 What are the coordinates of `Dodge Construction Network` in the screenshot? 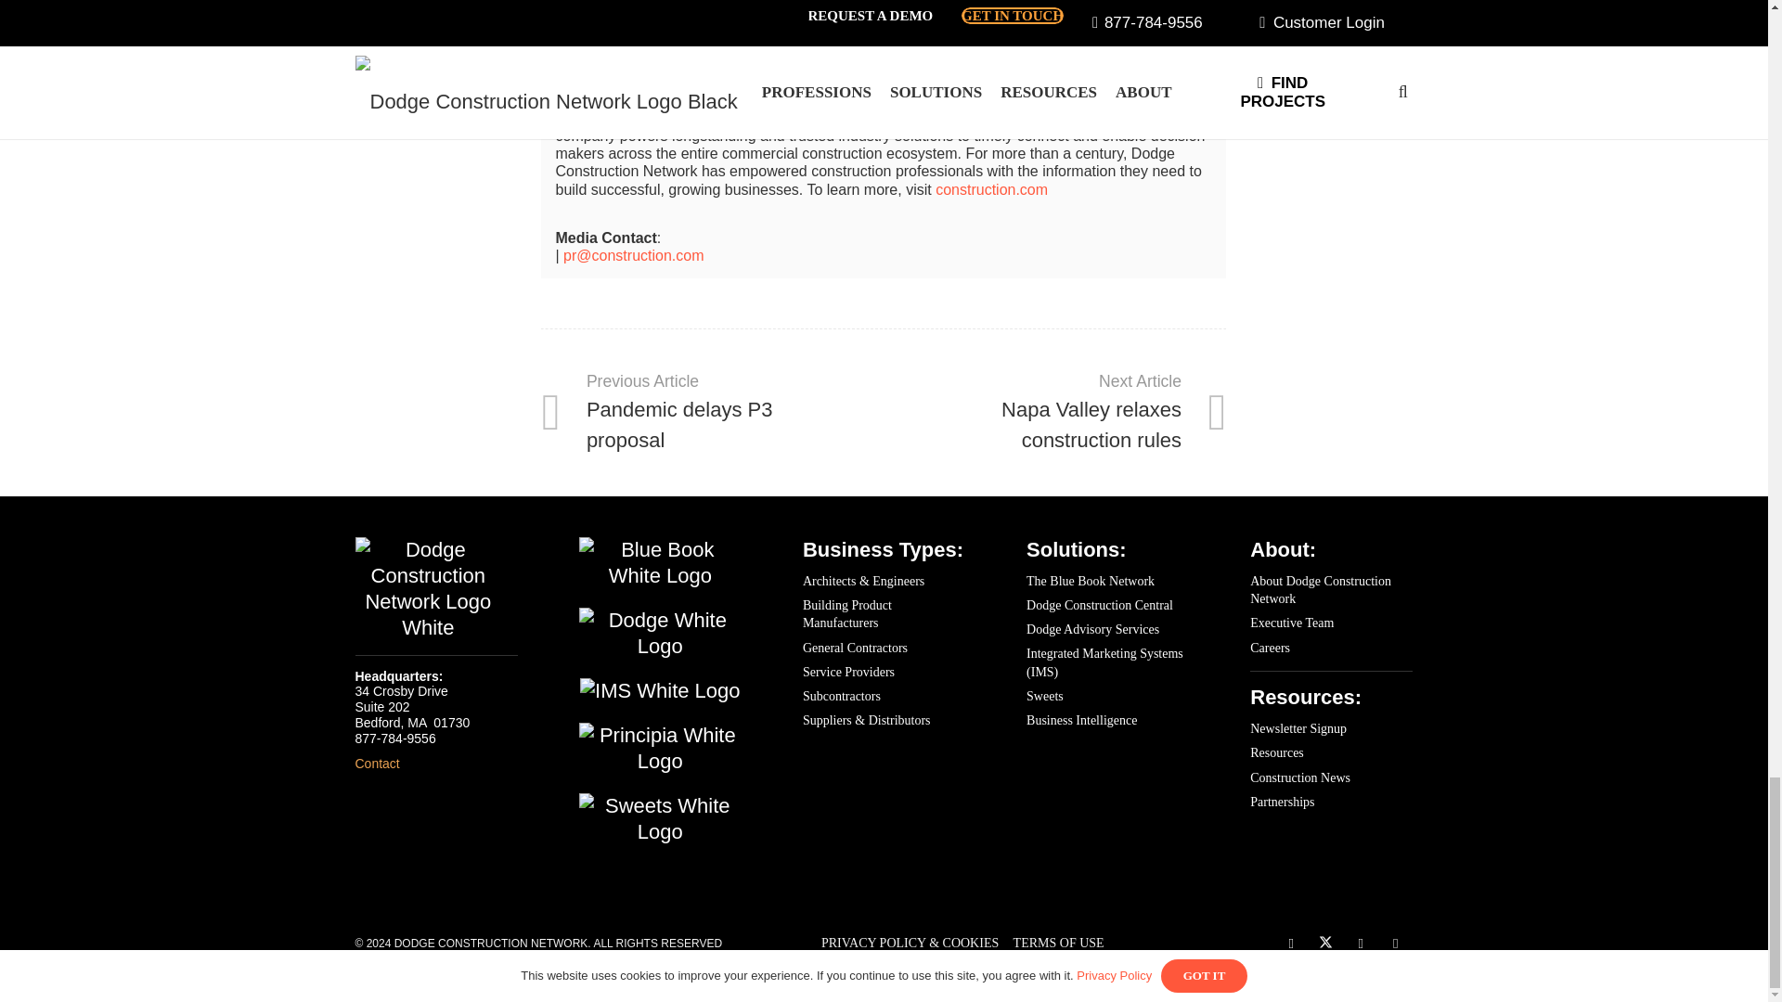 It's located at (427, 588).